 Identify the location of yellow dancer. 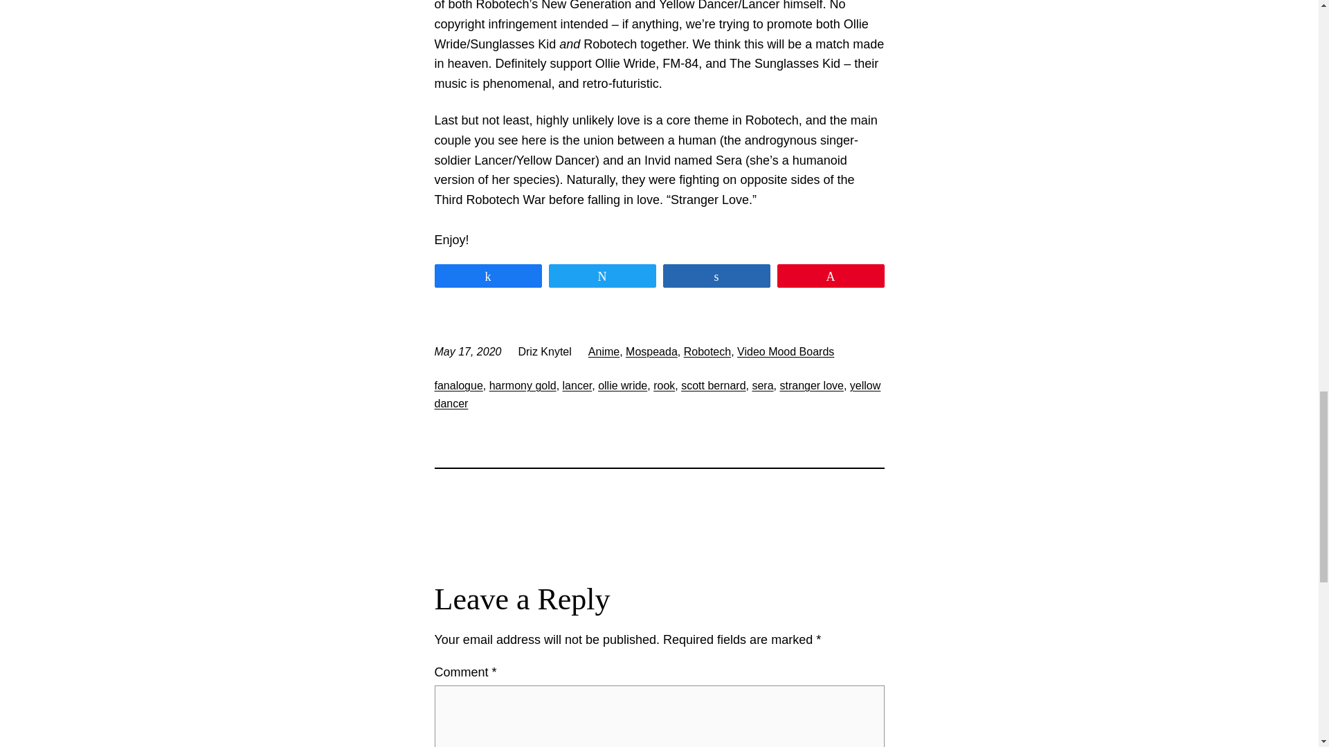
(658, 394).